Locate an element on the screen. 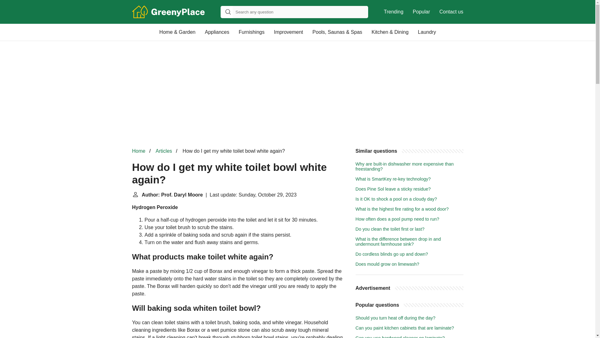 The width and height of the screenshot is (600, 338). Does Pine Sol leave a sticky residue? is located at coordinates (393, 189).